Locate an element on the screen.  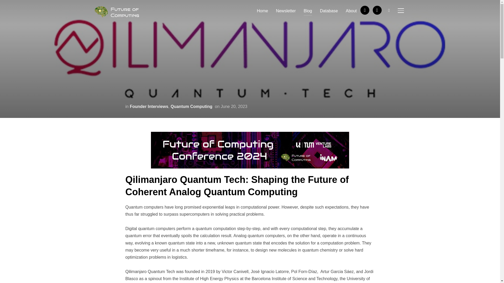
Quantum Computing is located at coordinates (191, 106).